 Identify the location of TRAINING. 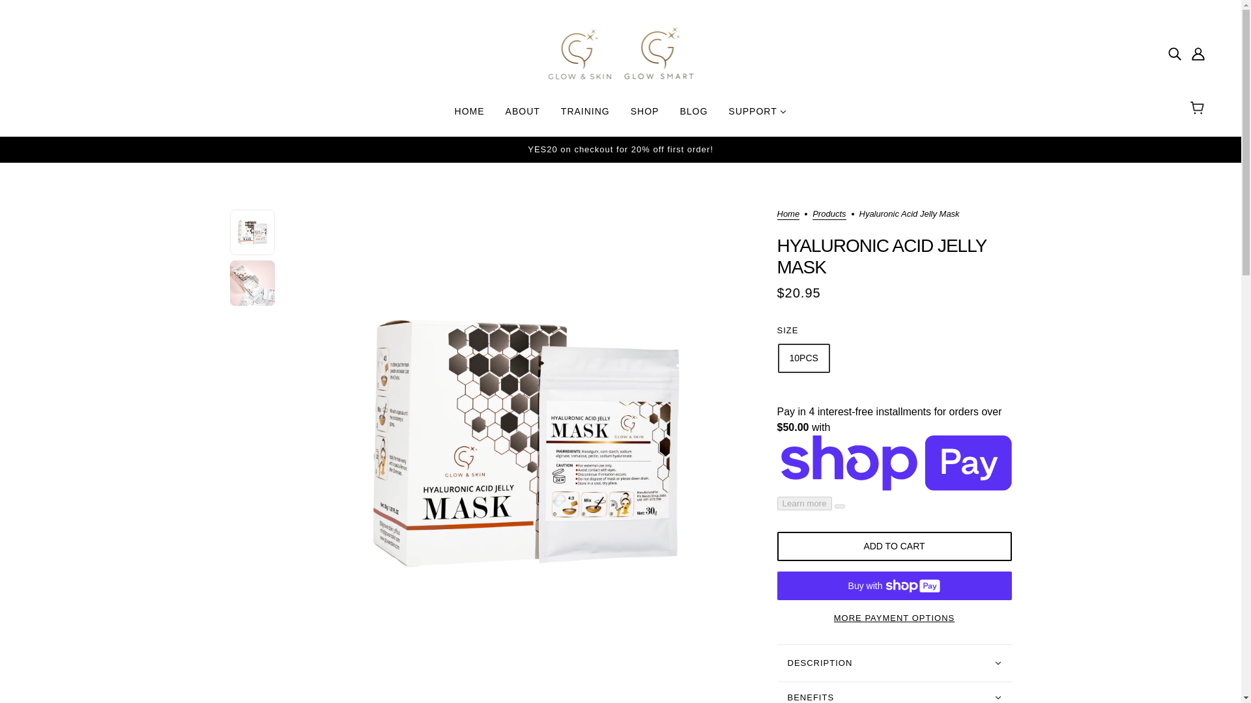
(585, 116).